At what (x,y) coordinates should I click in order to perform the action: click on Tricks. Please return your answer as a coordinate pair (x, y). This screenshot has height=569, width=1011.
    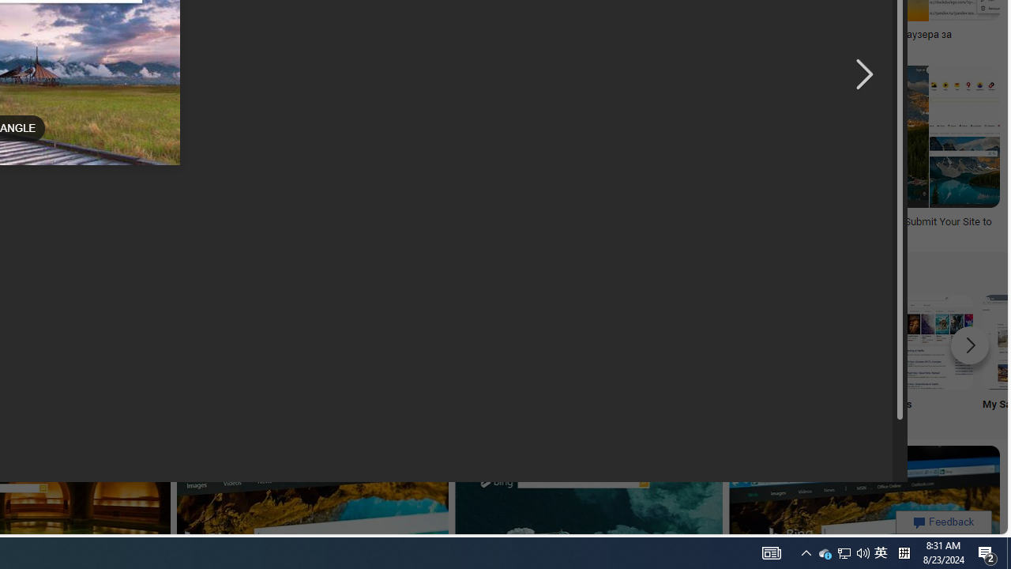
    Looking at the image, I should click on (821, 356).